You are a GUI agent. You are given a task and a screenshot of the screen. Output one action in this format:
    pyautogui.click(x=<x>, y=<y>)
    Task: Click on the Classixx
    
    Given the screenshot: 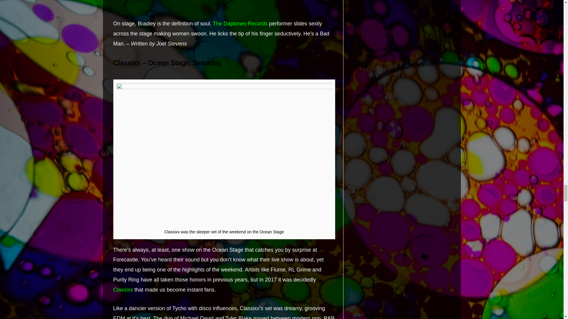 What is the action you would take?
    pyautogui.click(x=123, y=289)
    